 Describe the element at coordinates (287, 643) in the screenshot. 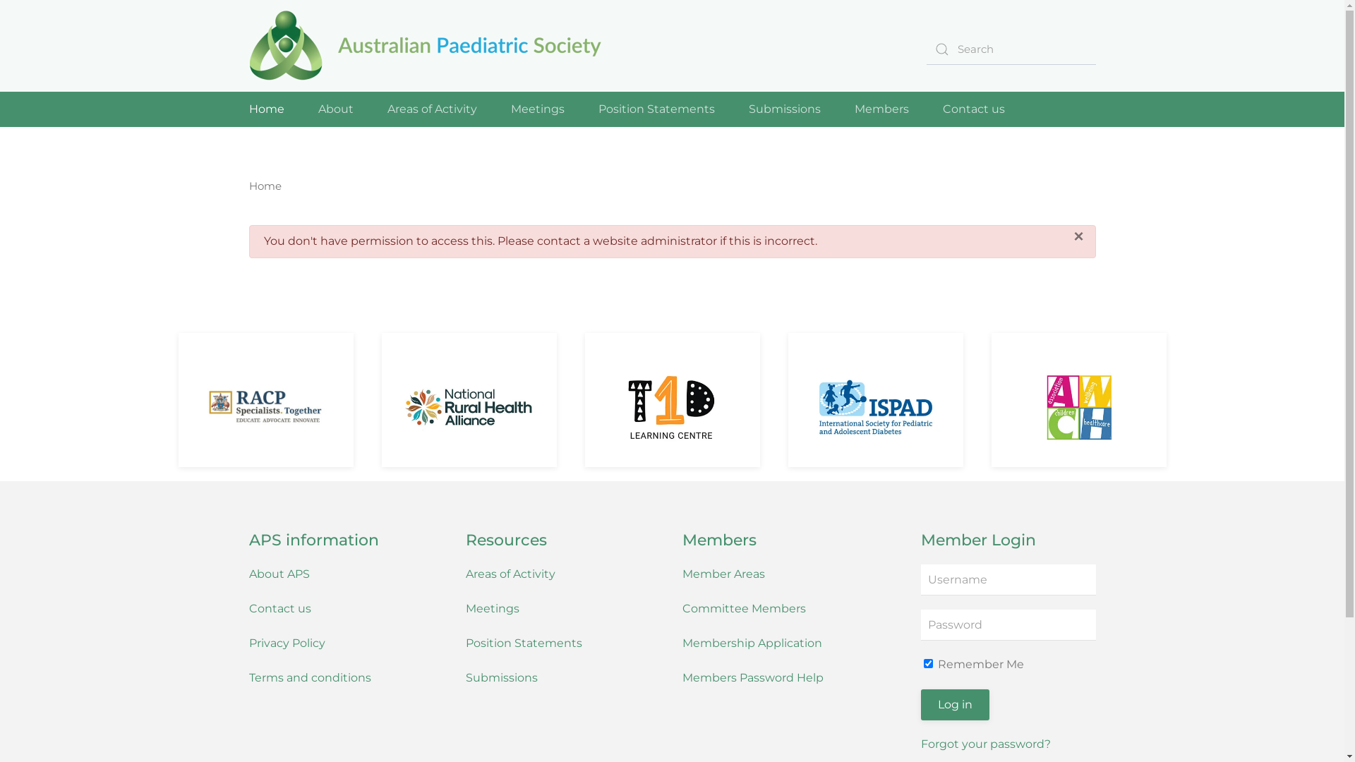

I see `Privacy Policy` at that location.